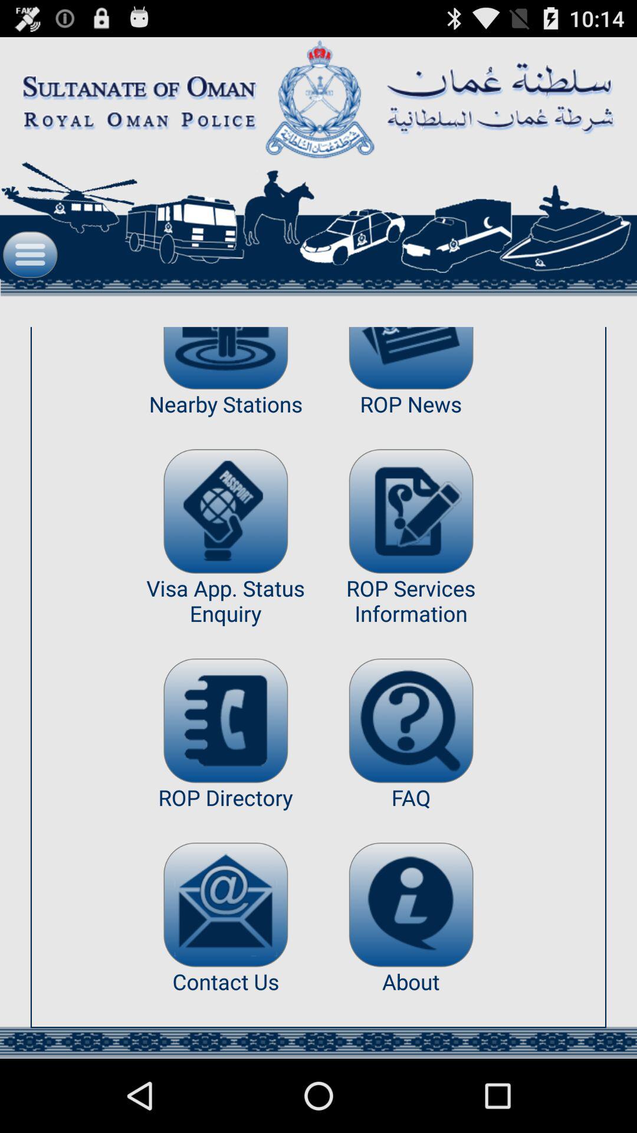 This screenshot has width=637, height=1133. I want to click on open icon at the top left corner, so click(30, 254).